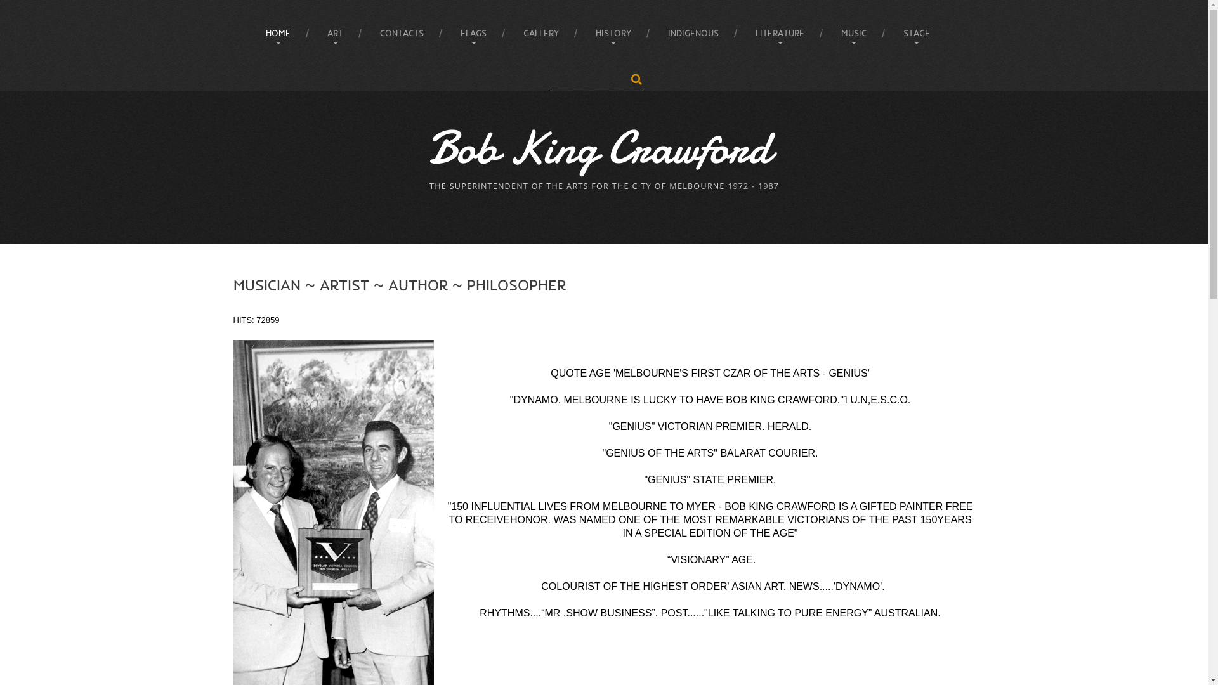 This screenshot has width=1218, height=685. I want to click on INDIGENOUS, so click(693, 33).